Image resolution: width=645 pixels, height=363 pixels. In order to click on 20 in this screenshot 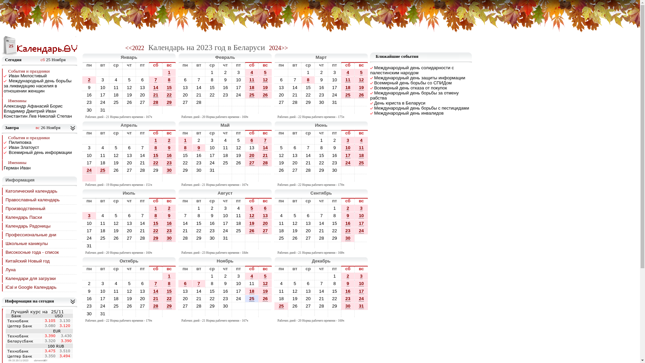, I will do `click(282, 95)`.